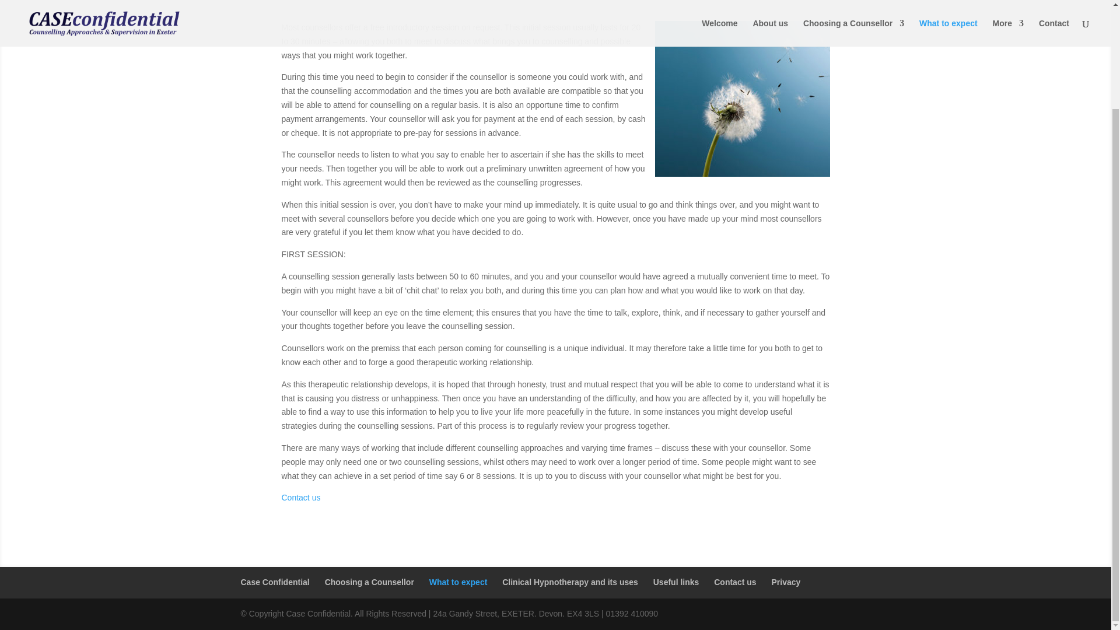  Describe the element at coordinates (274, 582) in the screenshot. I see `Case Confidential` at that location.